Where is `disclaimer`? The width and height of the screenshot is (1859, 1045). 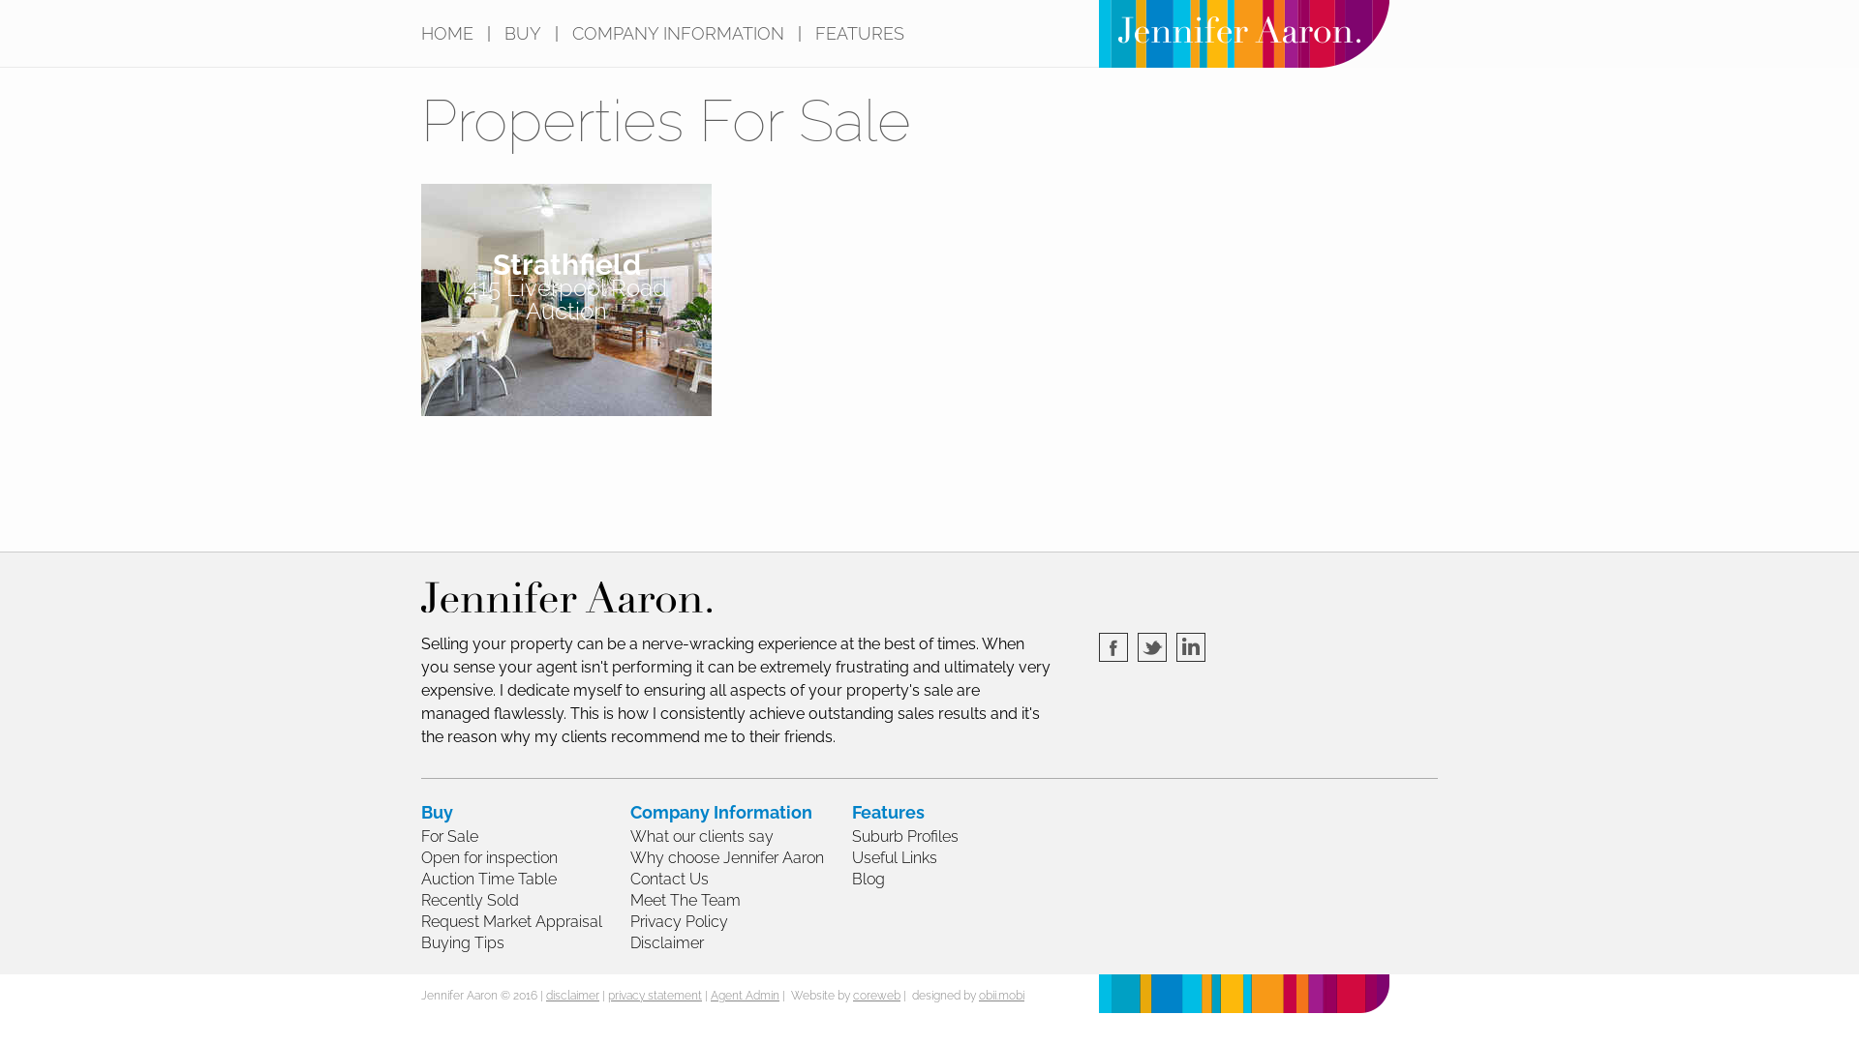
disclaimer is located at coordinates (573, 996).